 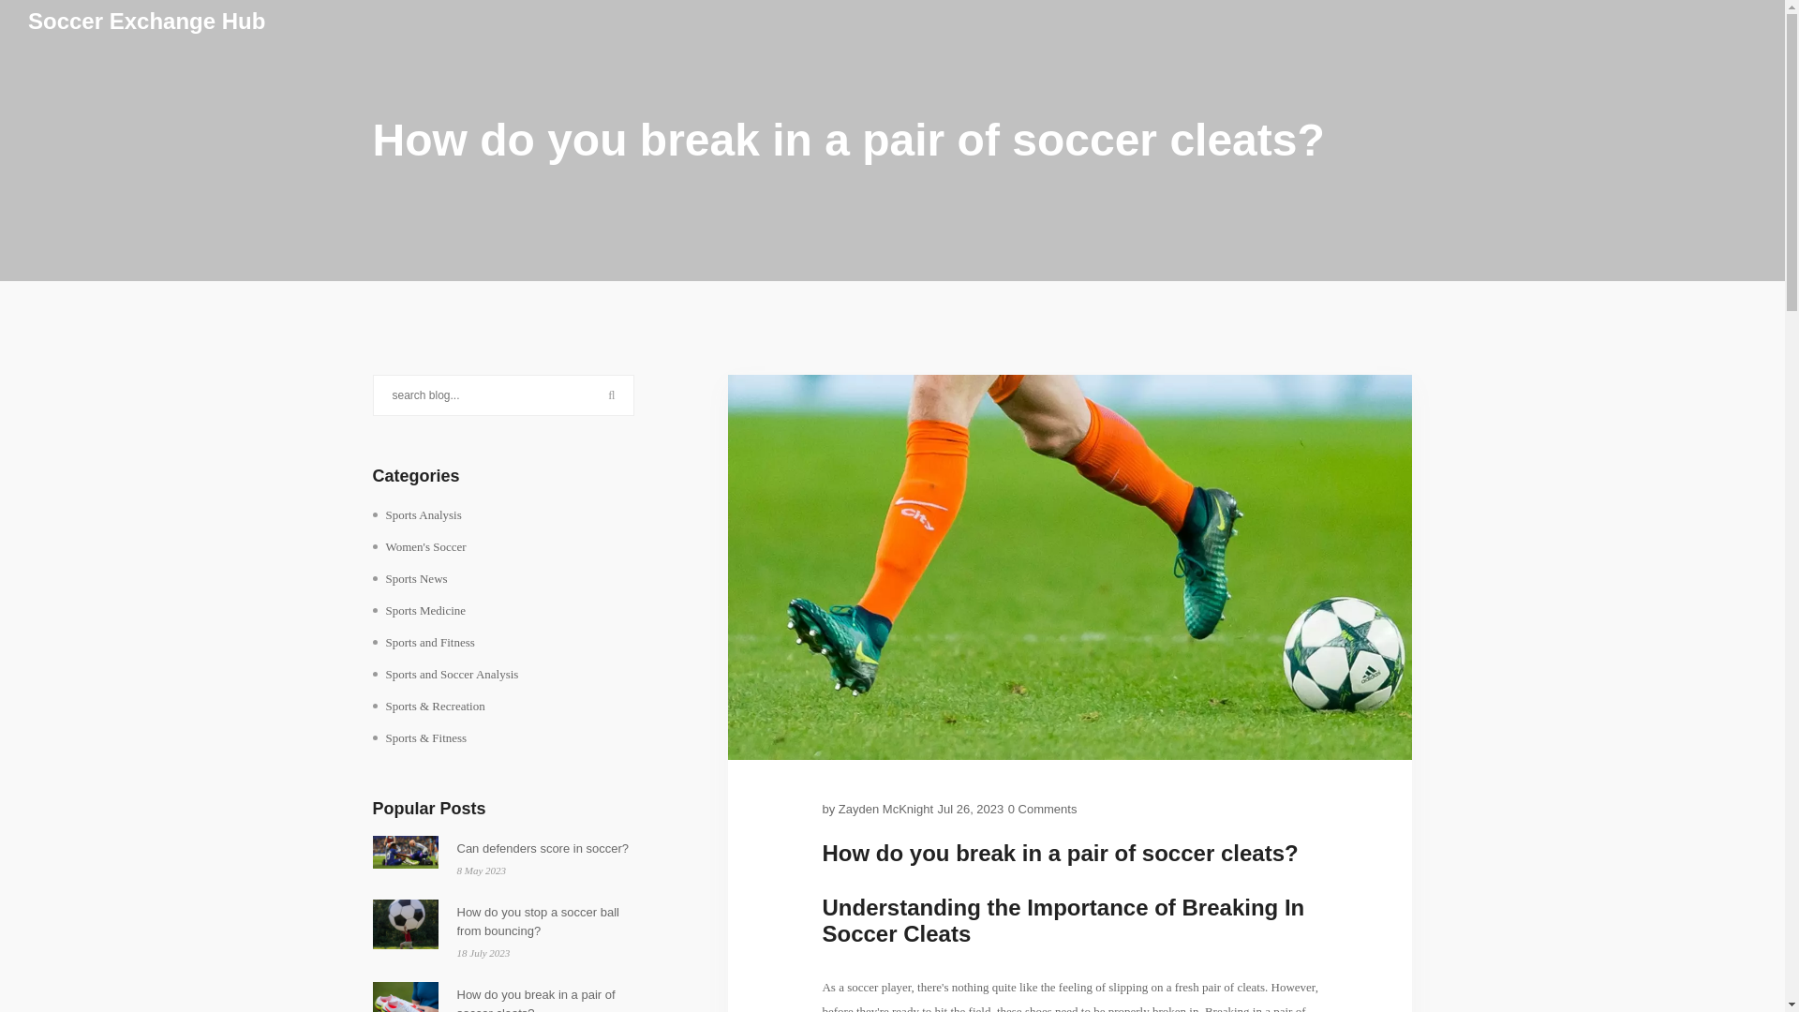 What do you see at coordinates (410, 579) in the screenshot?
I see `Sports News` at bounding box center [410, 579].